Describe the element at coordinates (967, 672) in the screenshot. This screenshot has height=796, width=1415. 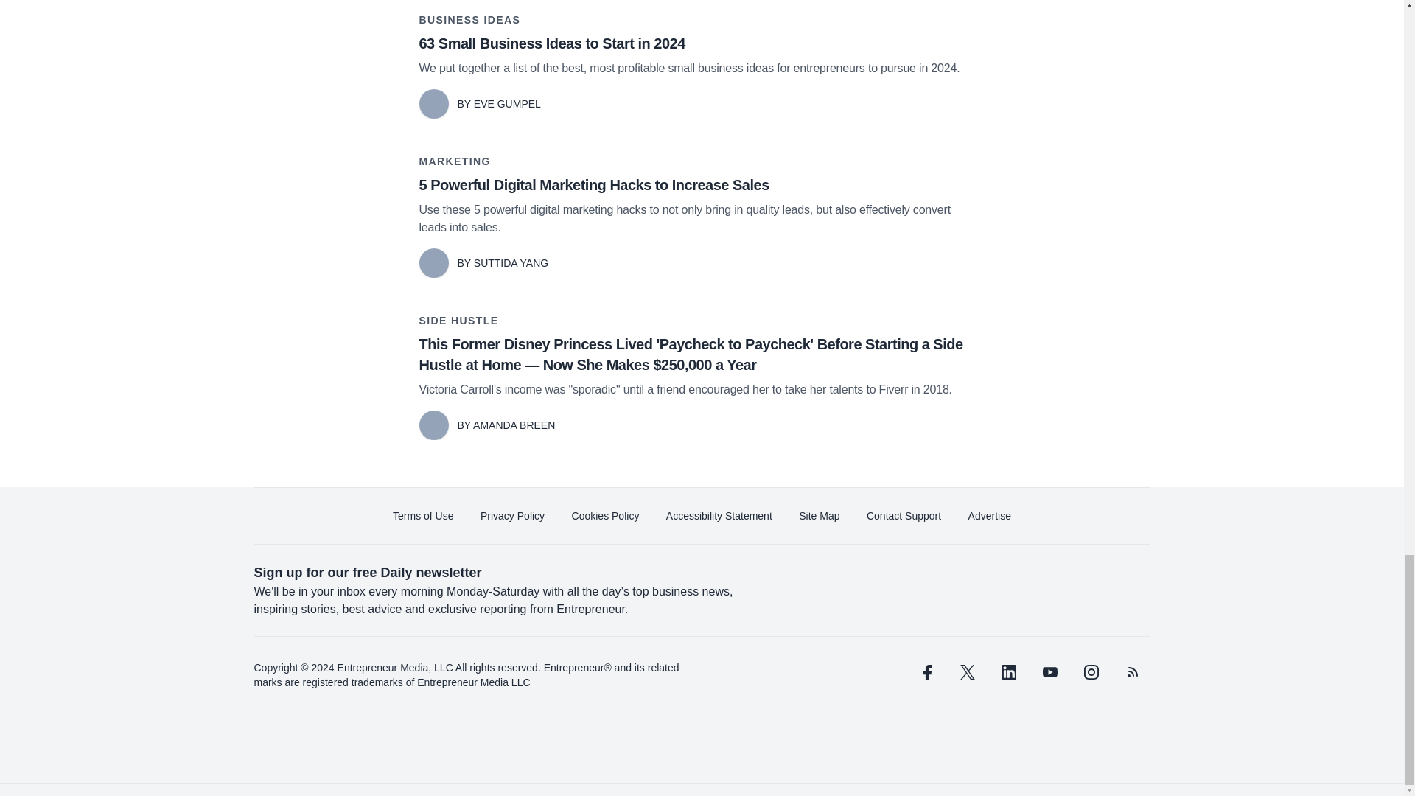
I see `twitter` at that location.